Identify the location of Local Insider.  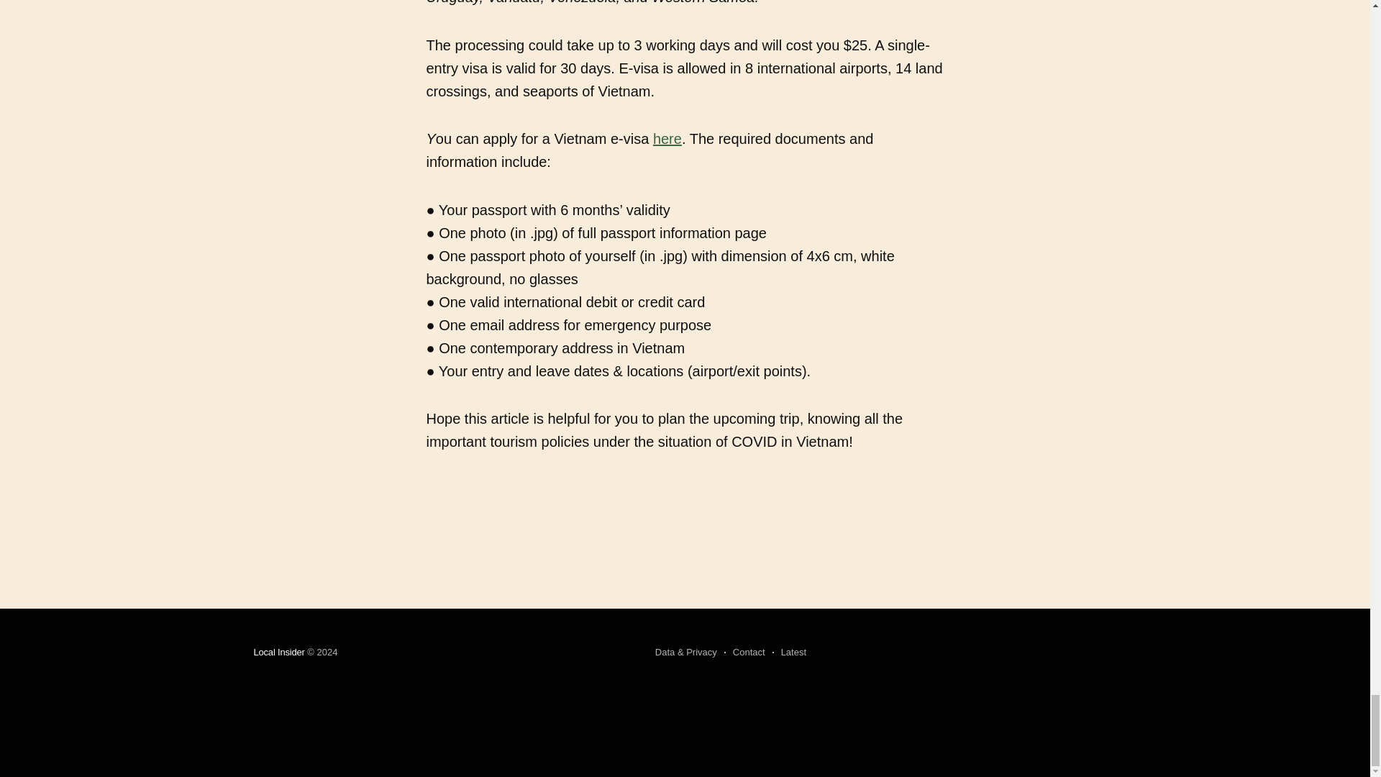
(278, 652).